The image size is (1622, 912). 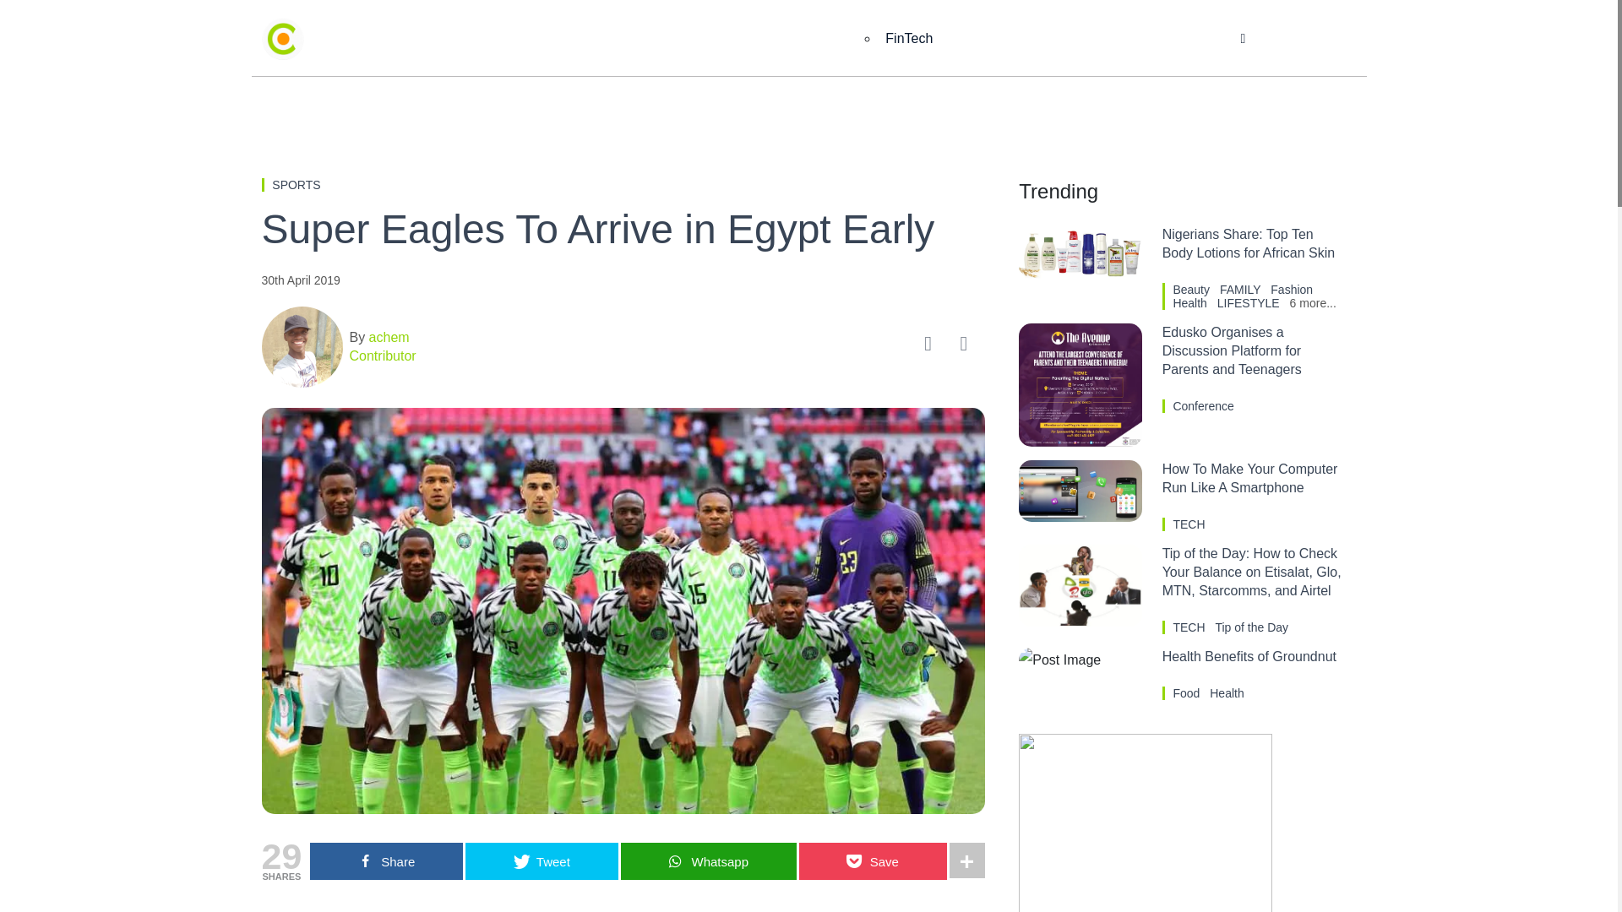 I want to click on Home, so click(x=522, y=39).